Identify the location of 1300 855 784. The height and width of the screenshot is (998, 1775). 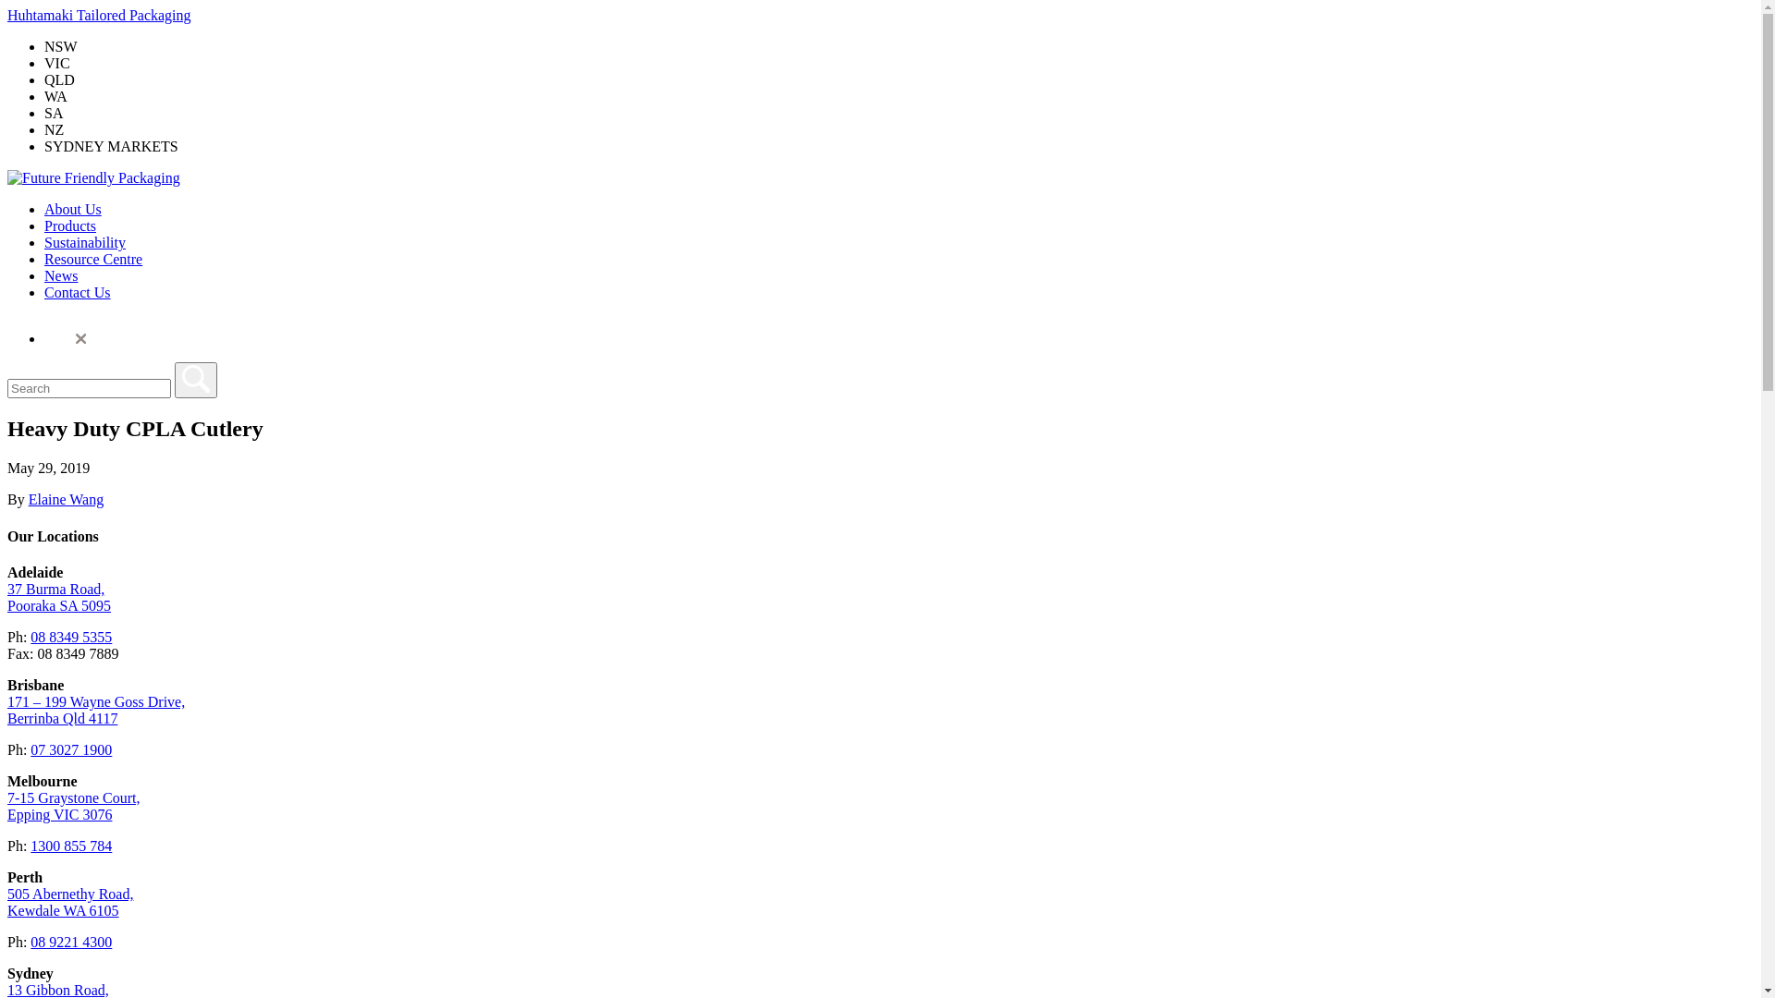
(71, 846).